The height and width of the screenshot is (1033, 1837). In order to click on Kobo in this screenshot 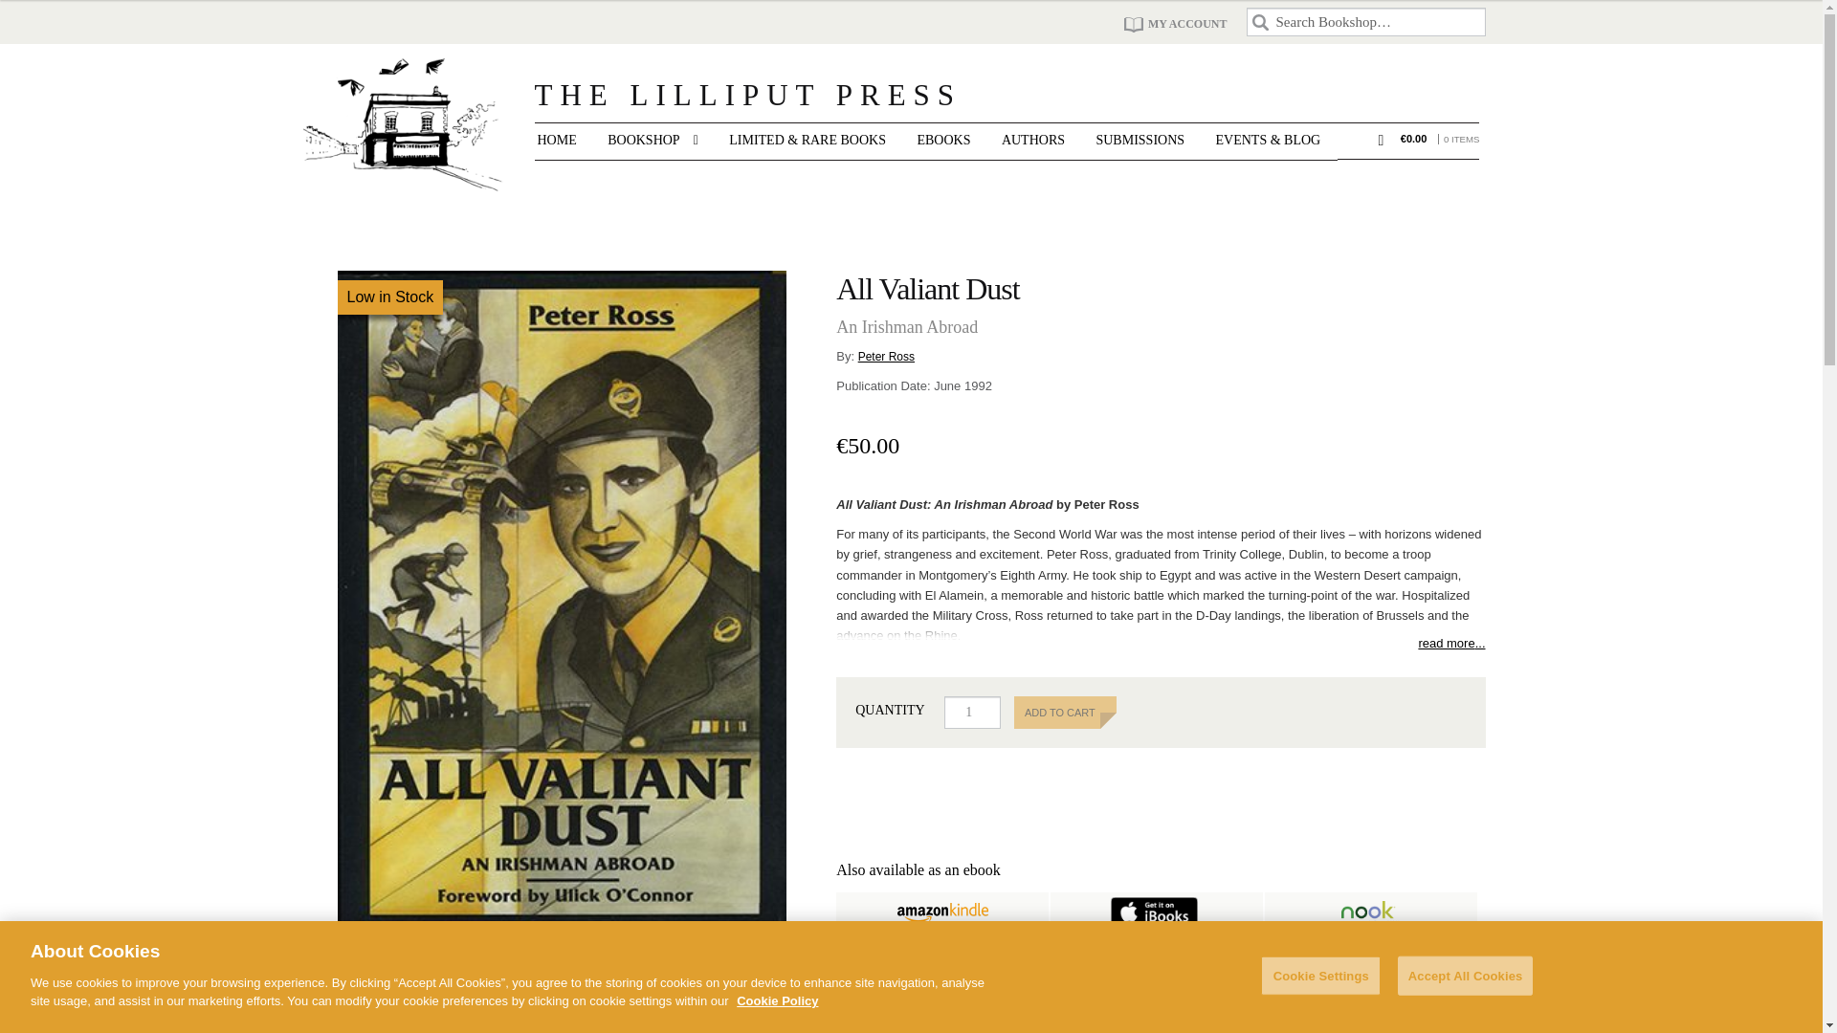, I will do `click(942, 954)`.